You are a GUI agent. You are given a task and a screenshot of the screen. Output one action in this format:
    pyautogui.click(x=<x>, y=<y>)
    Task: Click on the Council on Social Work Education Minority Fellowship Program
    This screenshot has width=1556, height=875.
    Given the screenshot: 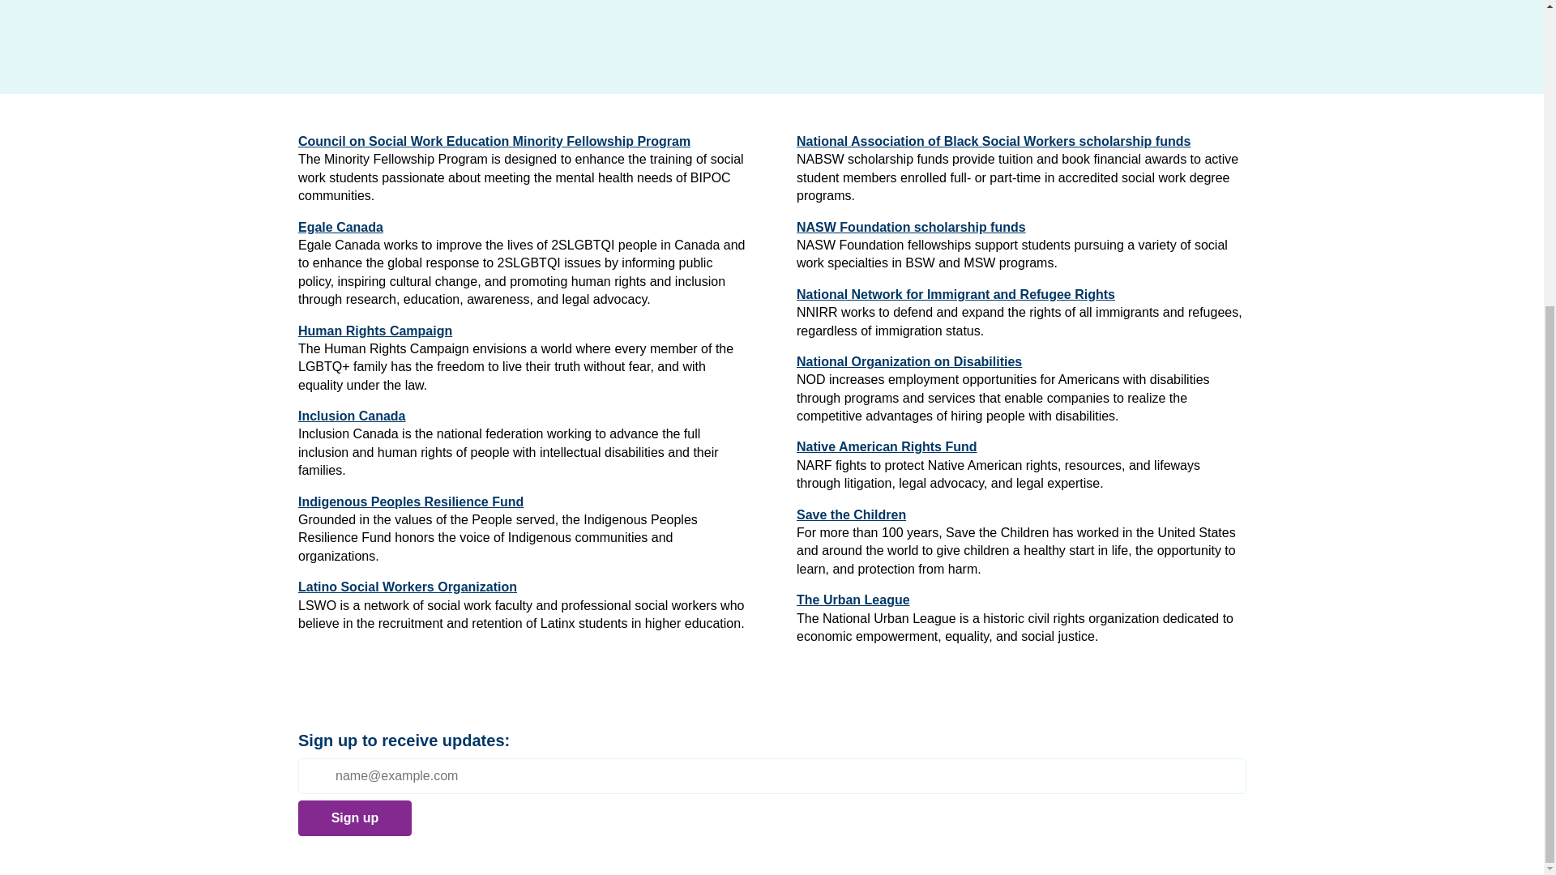 What is the action you would take?
    pyautogui.click(x=494, y=141)
    